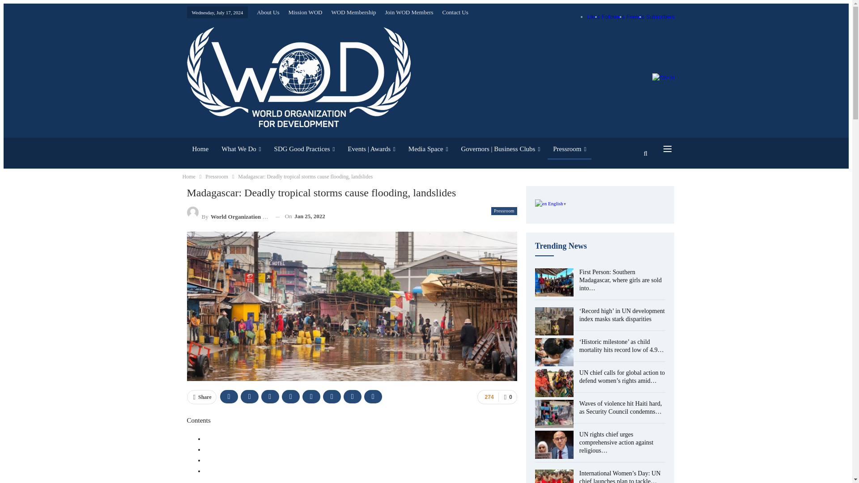 This screenshot has width=859, height=483. What do you see at coordinates (409, 12) in the screenshot?
I see `Join WOD Members` at bounding box center [409, 12].